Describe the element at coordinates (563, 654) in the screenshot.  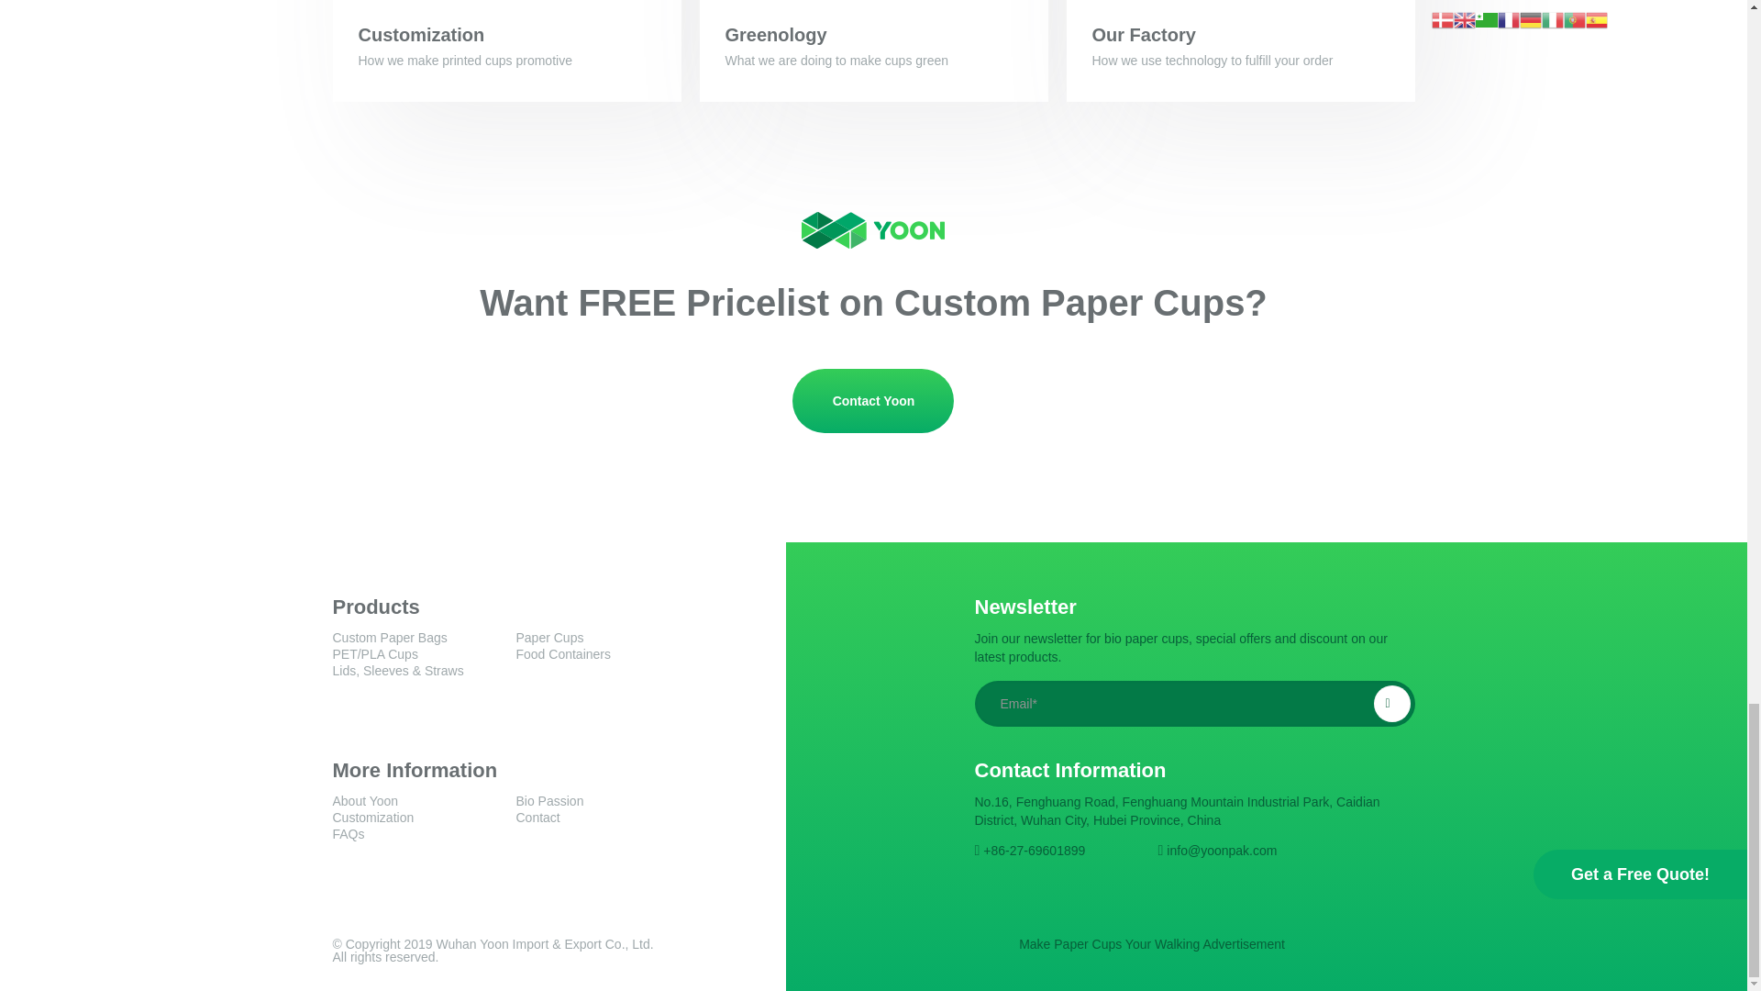
I see `Food Containers` at that location.